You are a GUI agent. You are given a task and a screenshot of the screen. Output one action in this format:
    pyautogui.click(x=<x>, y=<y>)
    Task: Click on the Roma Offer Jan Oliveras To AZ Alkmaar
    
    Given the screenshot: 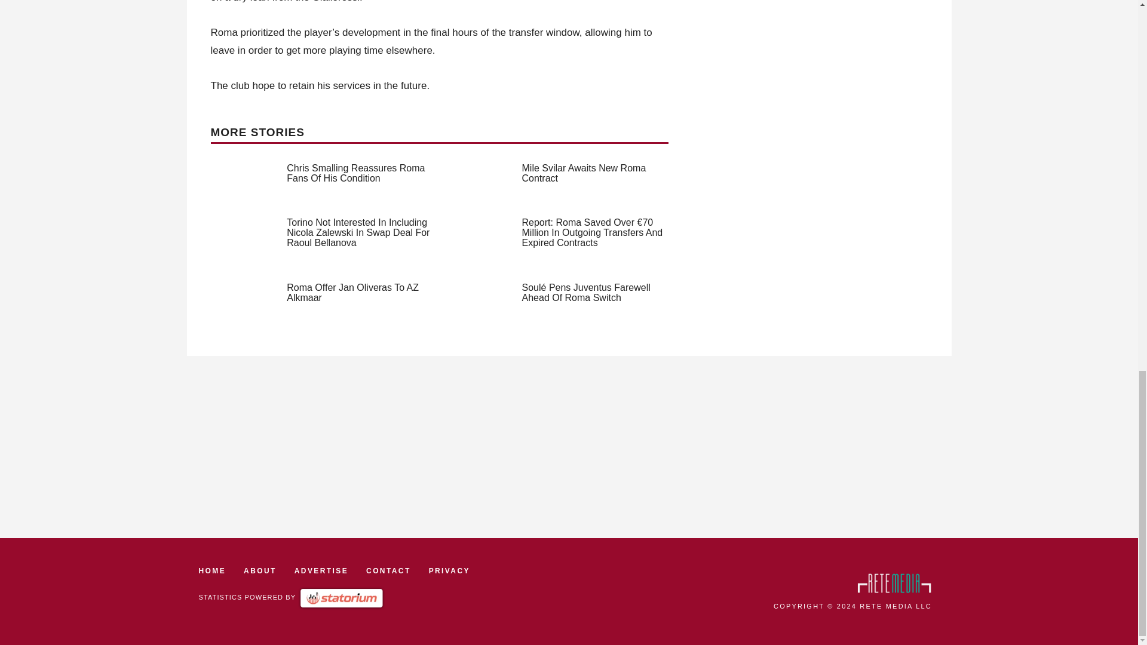 What is the action you would take?
    pyautogui.click(x=352, y=293)
    